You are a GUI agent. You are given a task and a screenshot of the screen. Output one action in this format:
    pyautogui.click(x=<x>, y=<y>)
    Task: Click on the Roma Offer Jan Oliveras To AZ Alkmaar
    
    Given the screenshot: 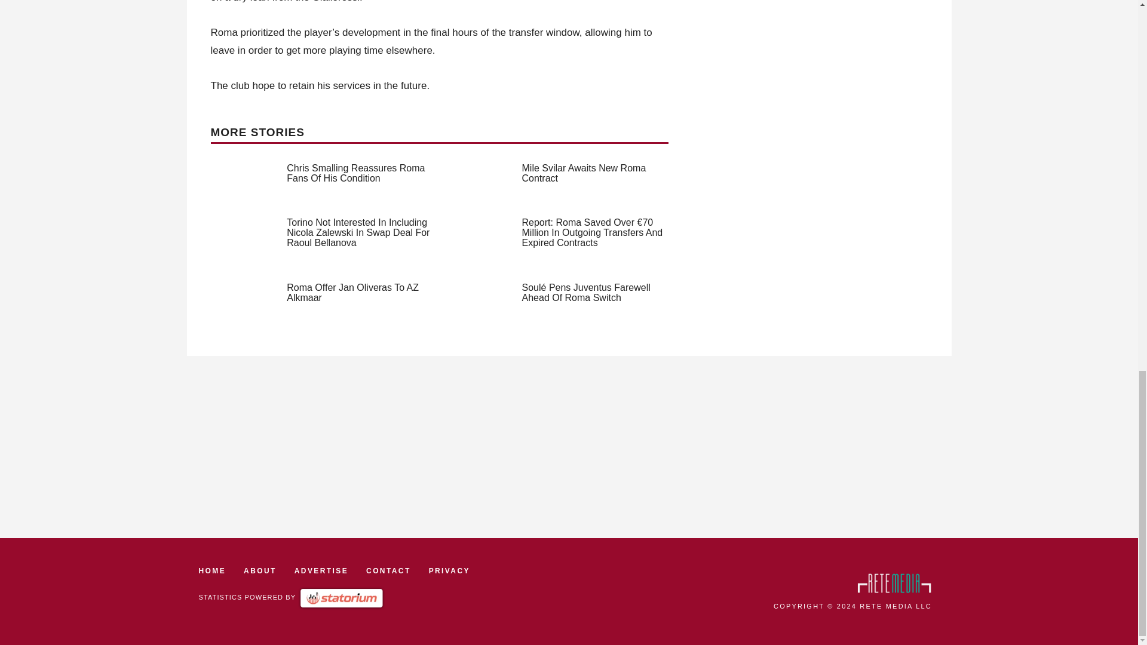 What is the action you would take?
    pyautogui.click(x=352, y=293)
    